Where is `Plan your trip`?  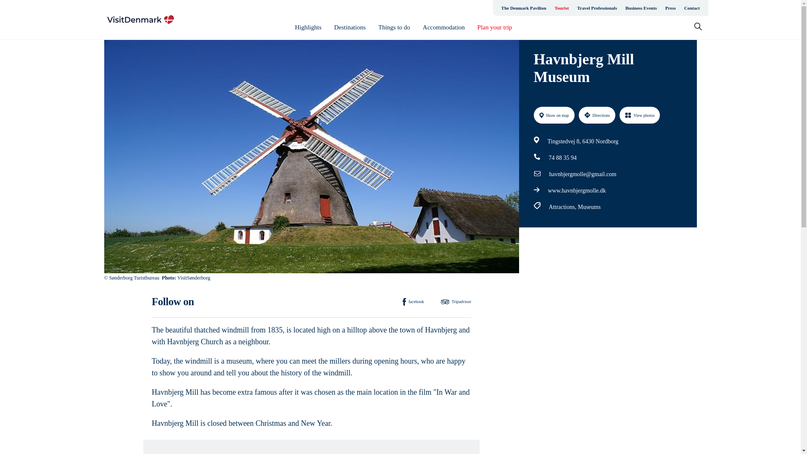
Plan your trip is located at coordinates (495, 27).